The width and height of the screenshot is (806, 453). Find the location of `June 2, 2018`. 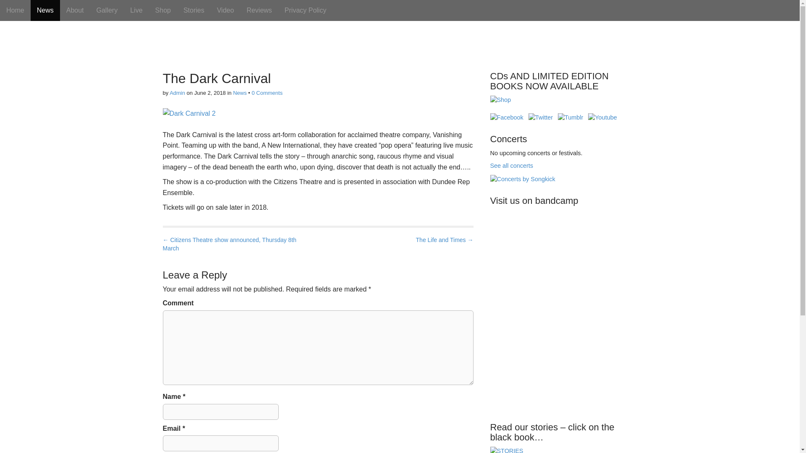

June 2, 2018 is located at coordinates (210, 92).